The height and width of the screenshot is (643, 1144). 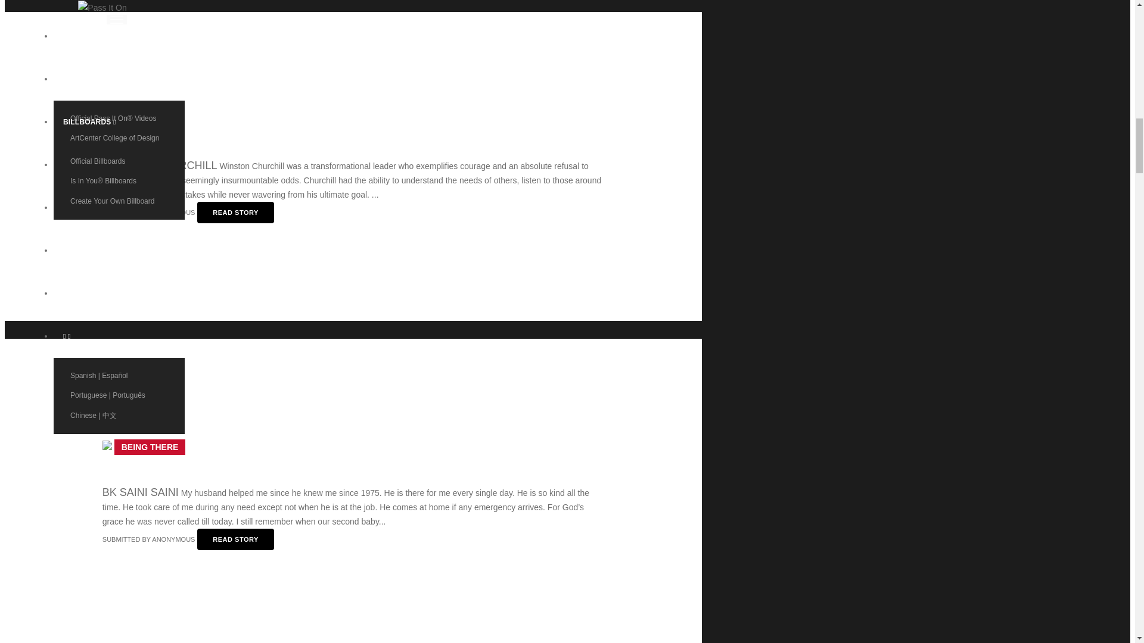 I want to click on READ STORY, so click(x=235, y=539).